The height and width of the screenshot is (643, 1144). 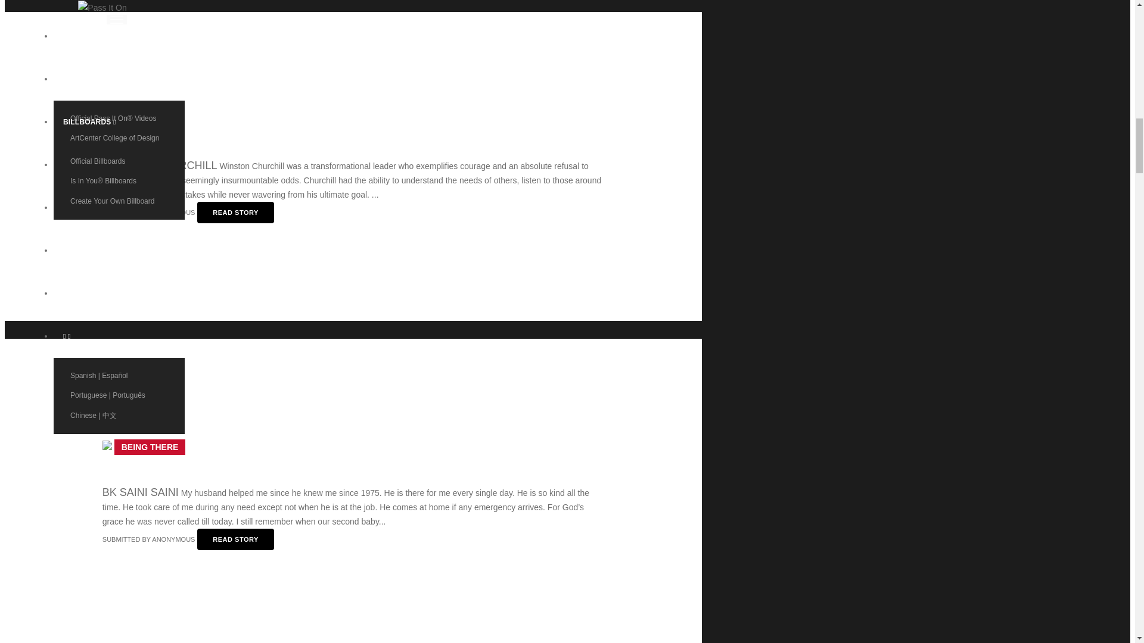 I want to click on READ STORY, so click(x=235, y=539).